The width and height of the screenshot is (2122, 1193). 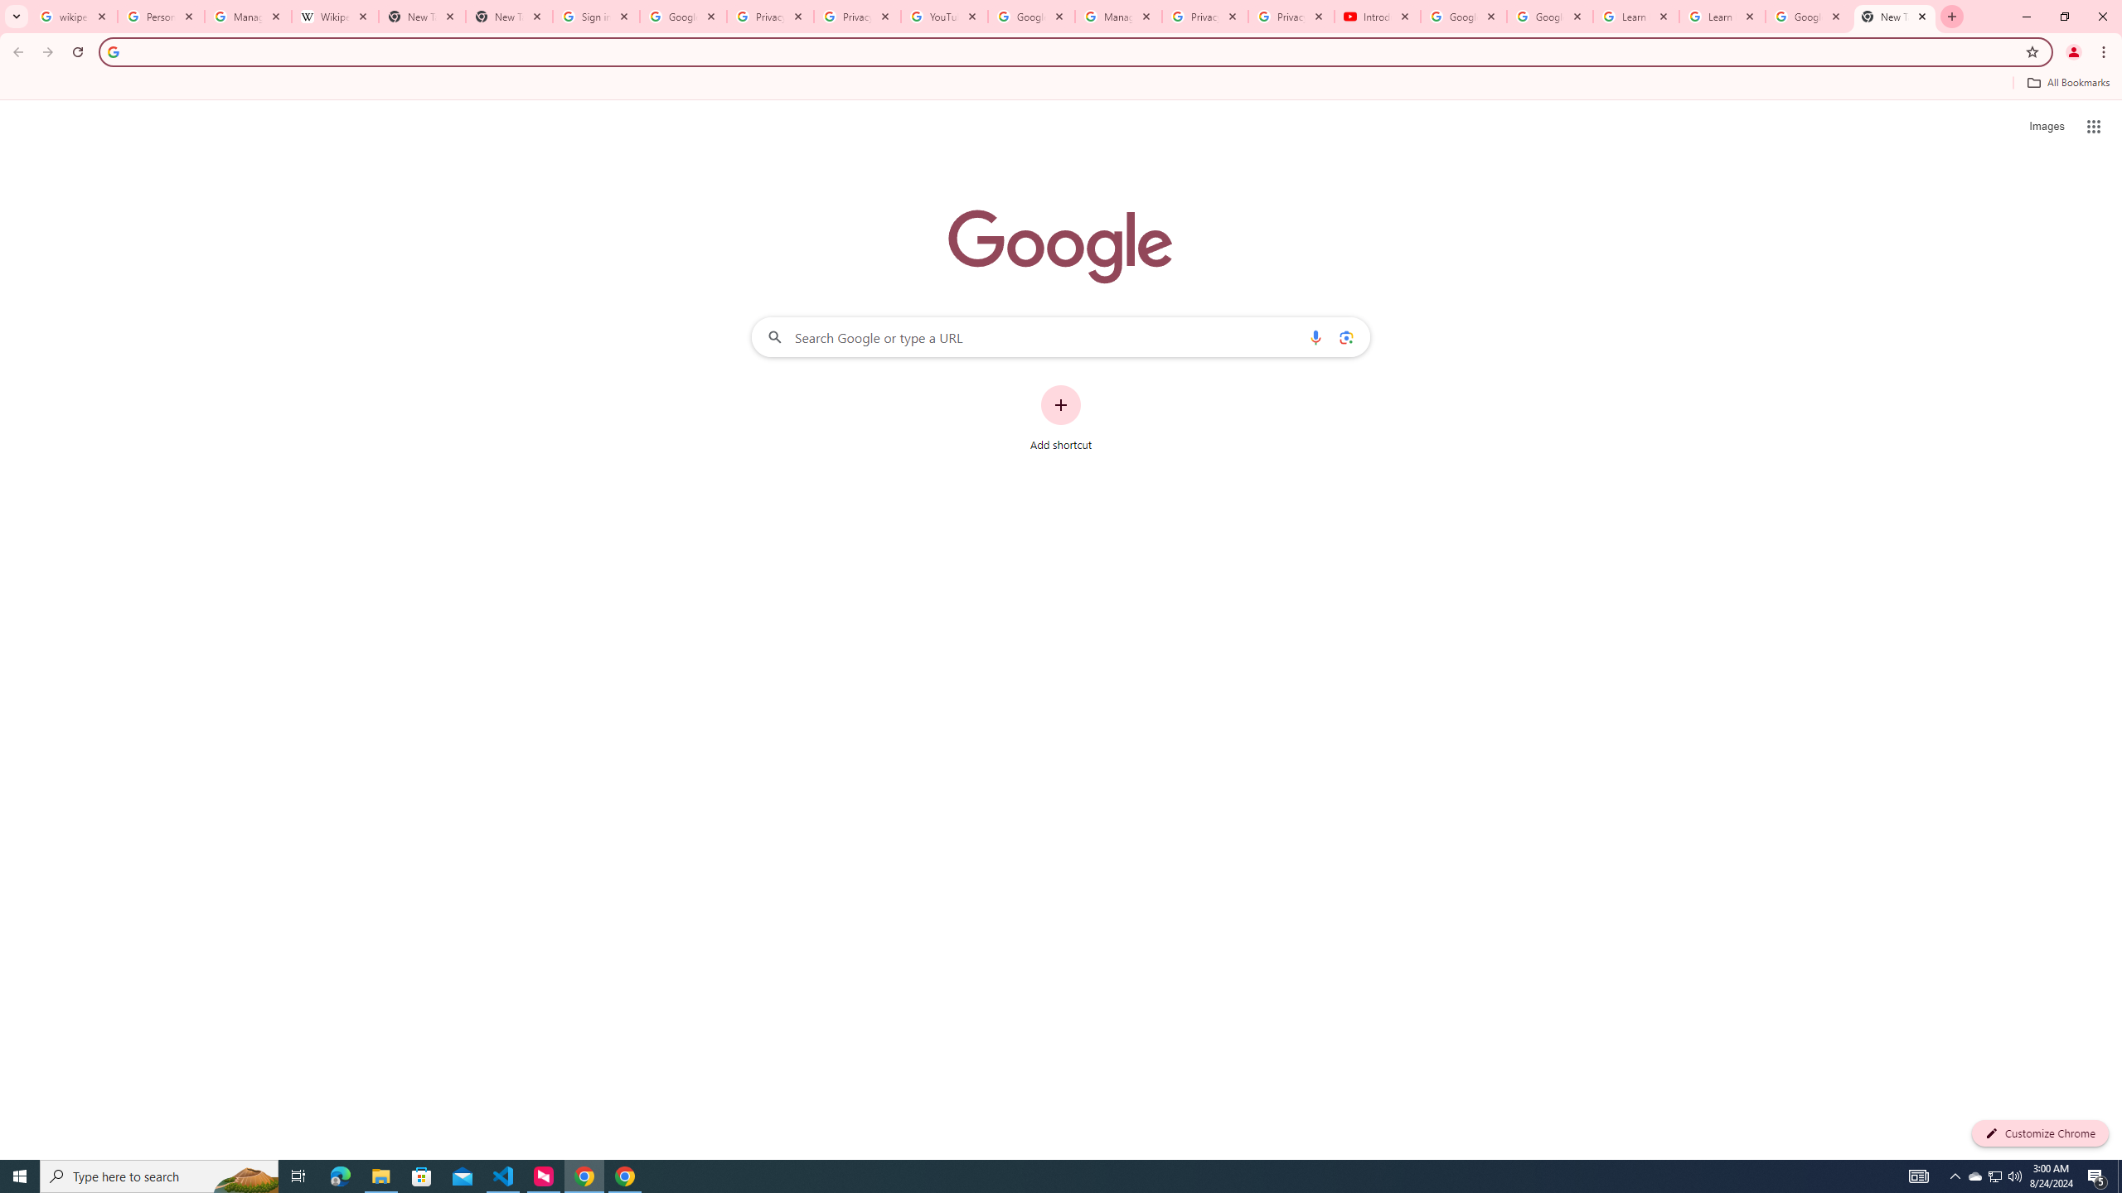 What do you see at coordinates (683, 17) in the screenshot?
I see `Google Drive: Sign-in` at bounding box center [683, 17].